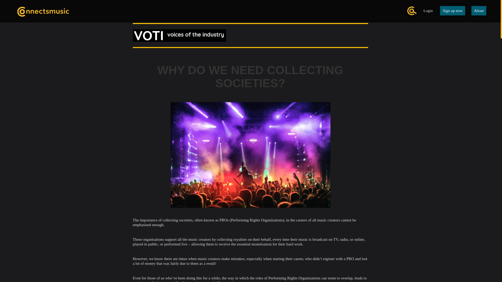 Image resolution: width=502 pixels, height=282 pixels. Describe the element at coordinates (479, 10) in the screenshot. I see `About` at that location.